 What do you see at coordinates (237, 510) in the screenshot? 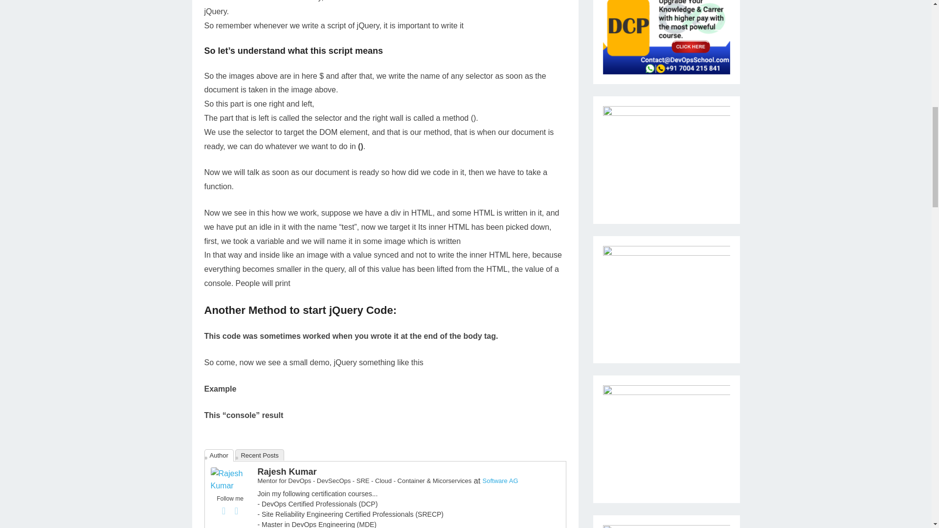
I see `Twitter` at bounding box center [237, 510].